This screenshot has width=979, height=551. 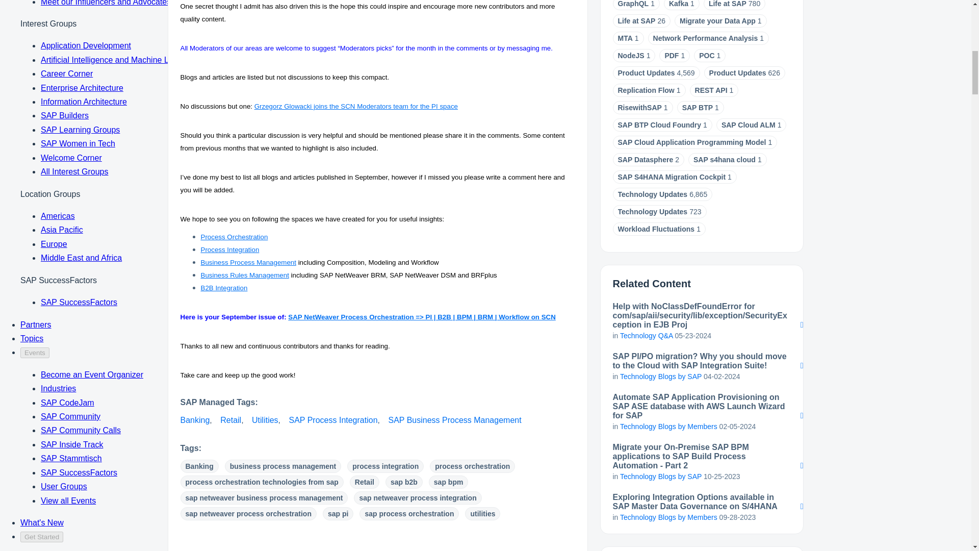 I want to click on B2B Integration, so click(x=224, y=288).